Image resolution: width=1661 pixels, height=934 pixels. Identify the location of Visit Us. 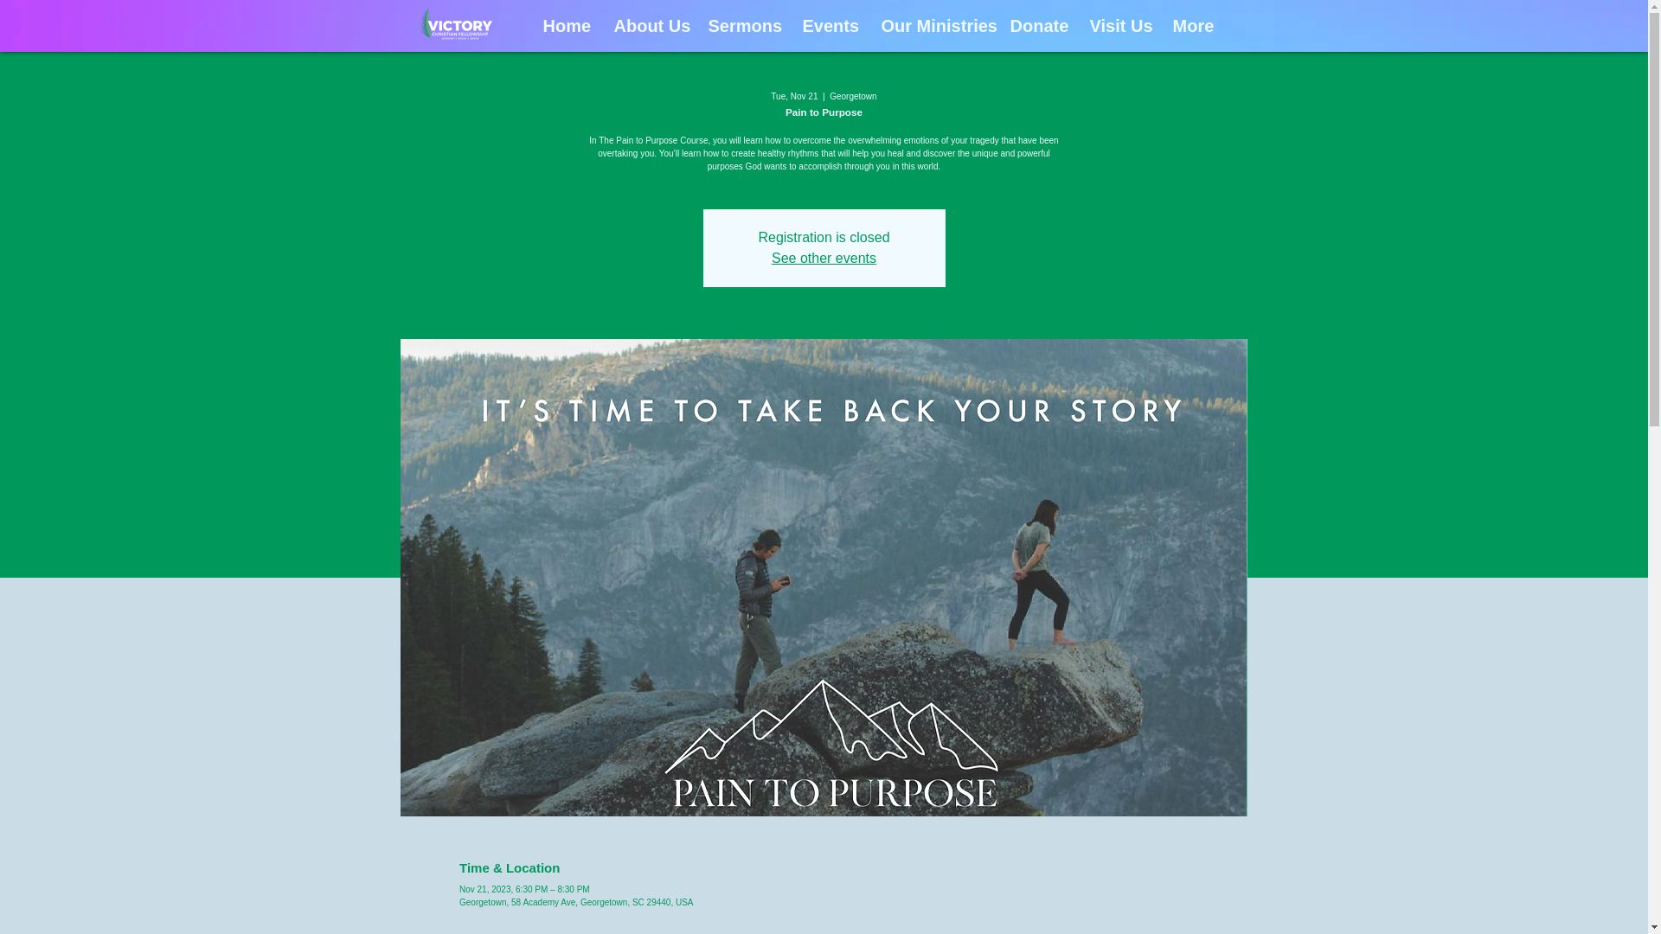
(1114, 26).